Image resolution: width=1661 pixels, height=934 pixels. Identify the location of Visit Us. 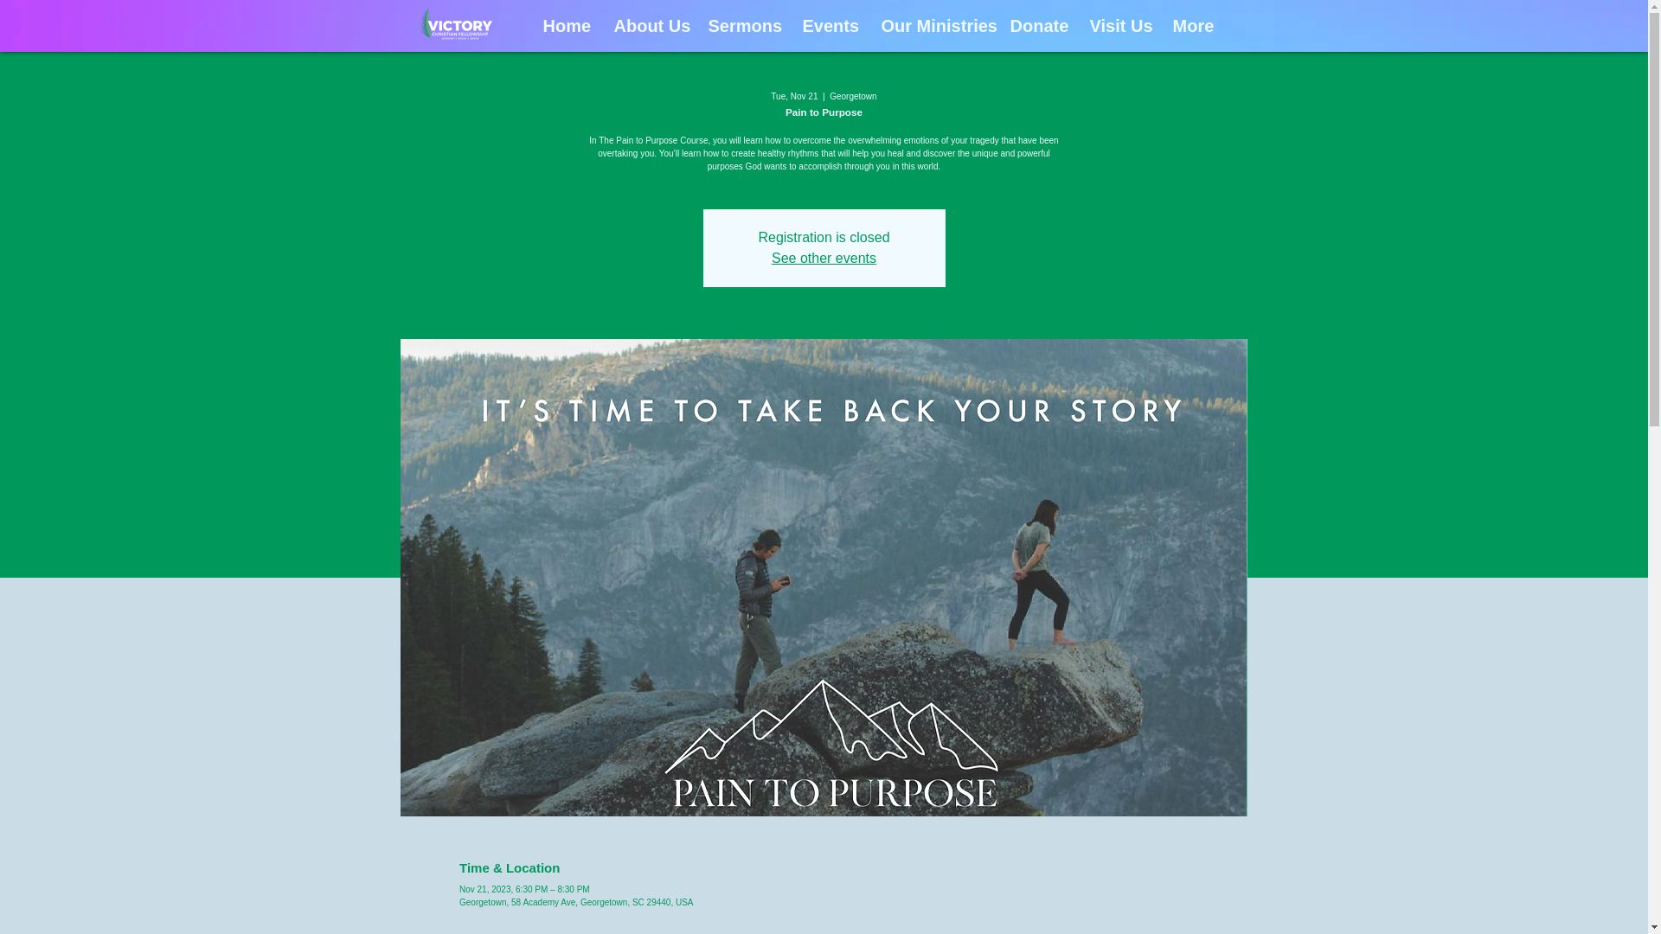
(1114, 26).